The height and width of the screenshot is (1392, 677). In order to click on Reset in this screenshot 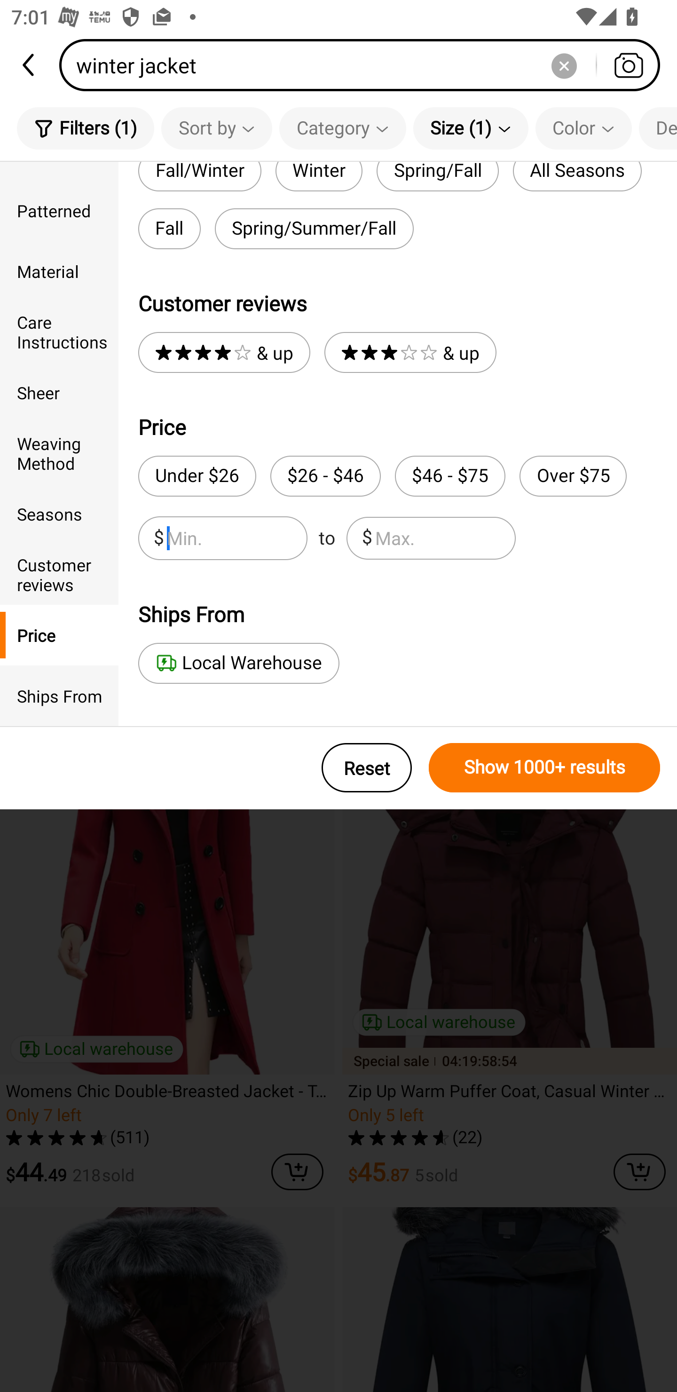, I will do `click(367, 767)`.